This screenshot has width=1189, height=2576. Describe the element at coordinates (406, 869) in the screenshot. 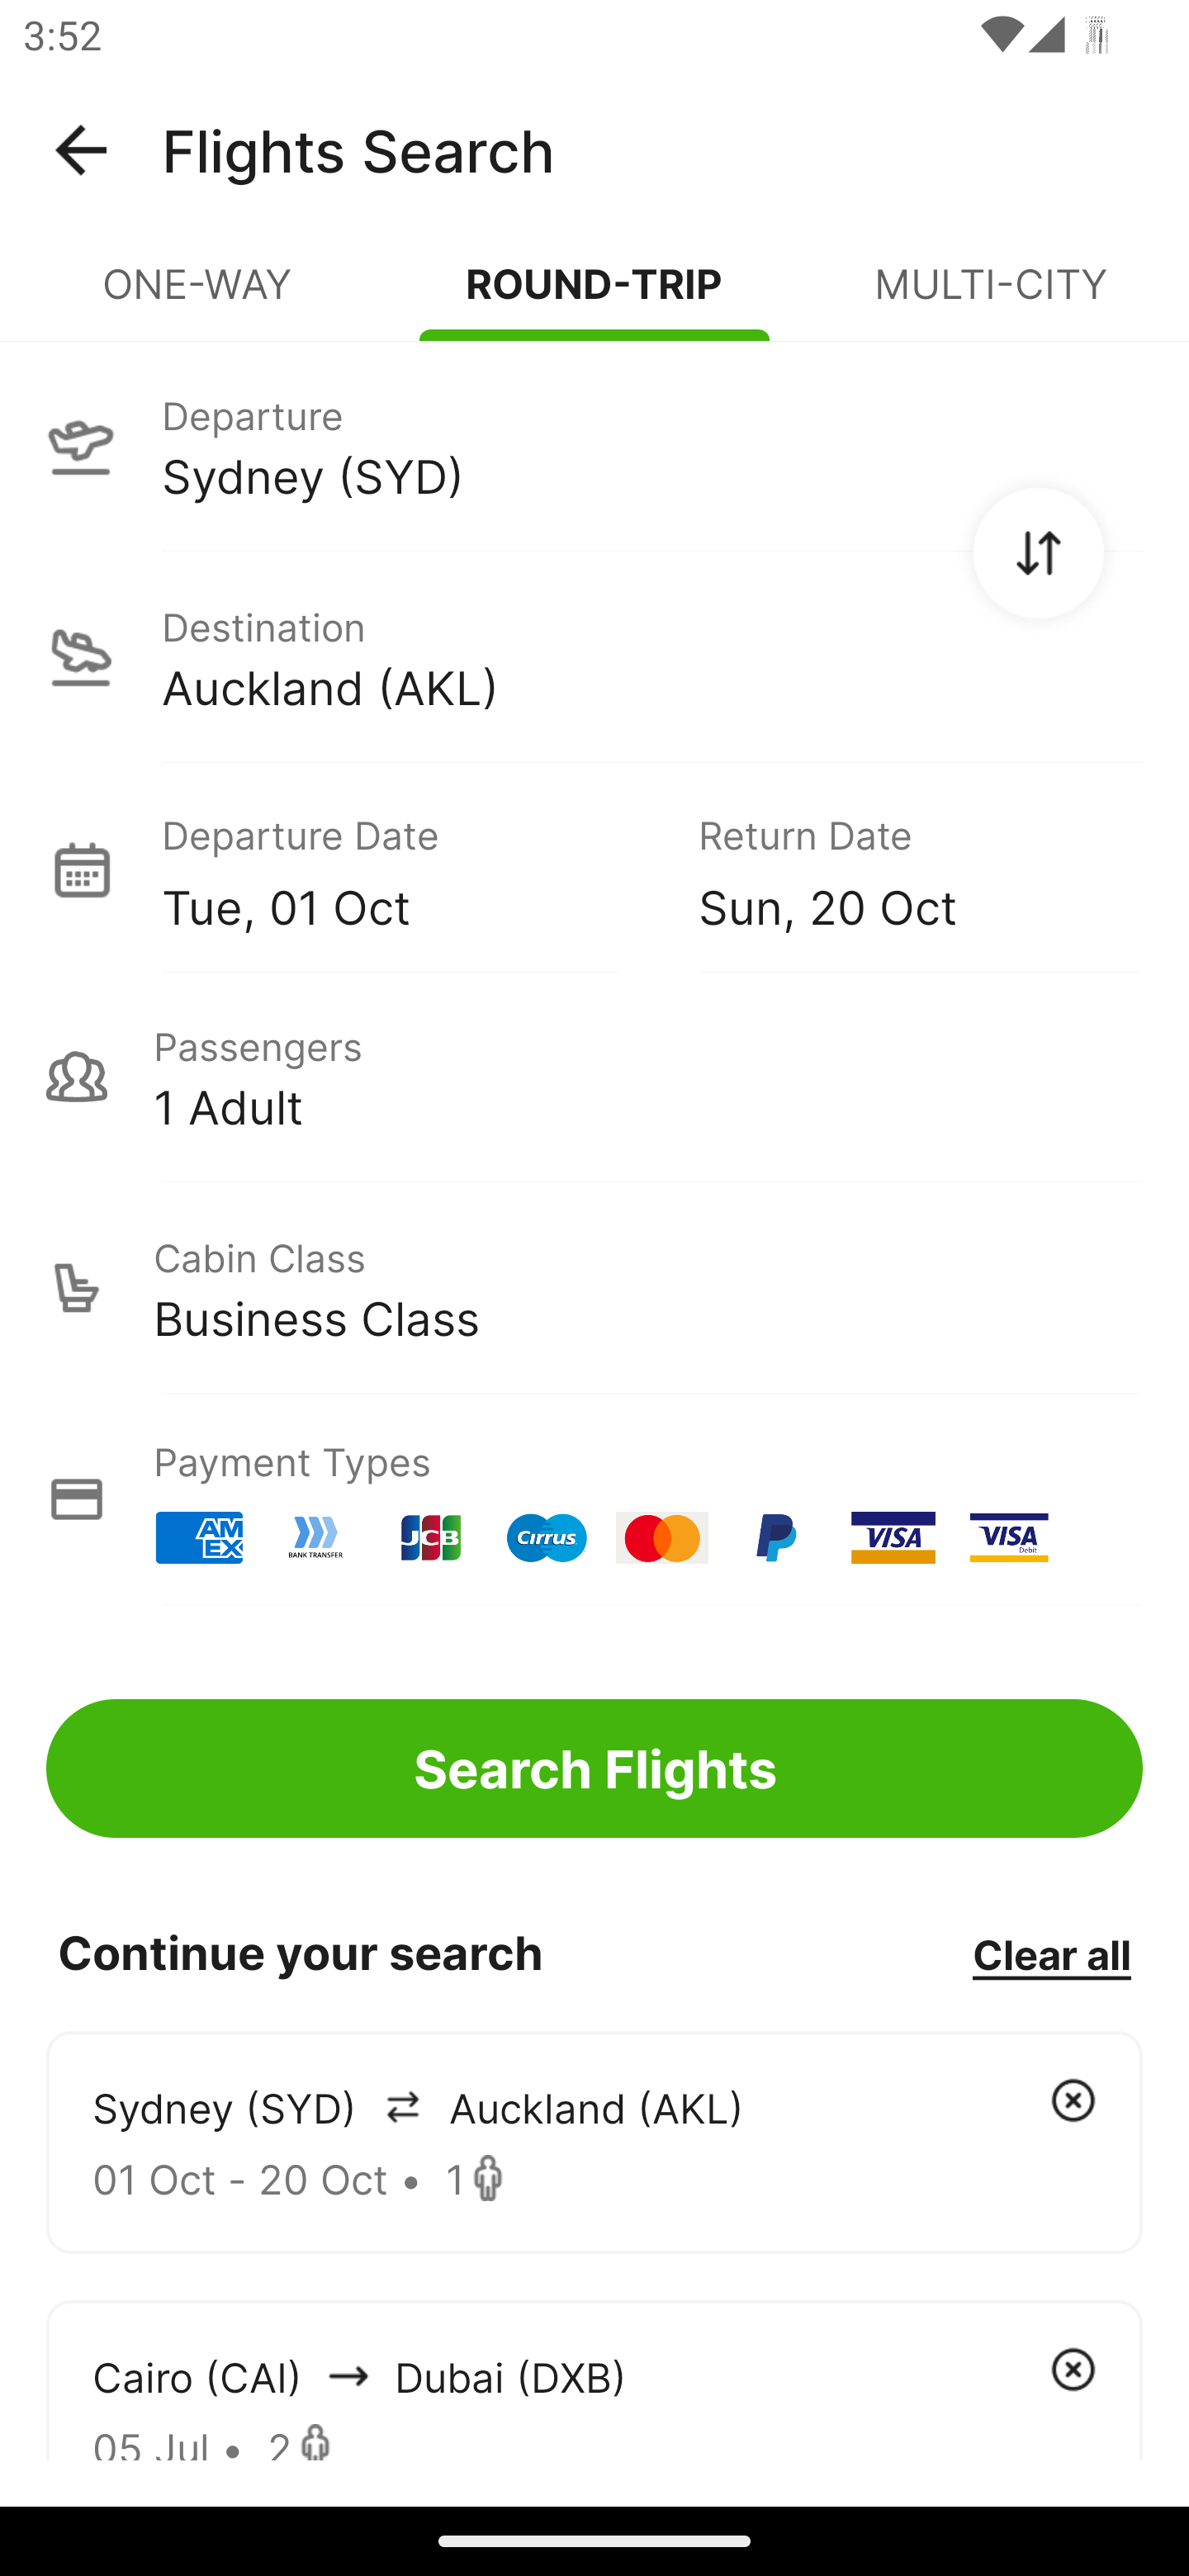

I see `Departure Date Tue, 01 Oct` at that location.